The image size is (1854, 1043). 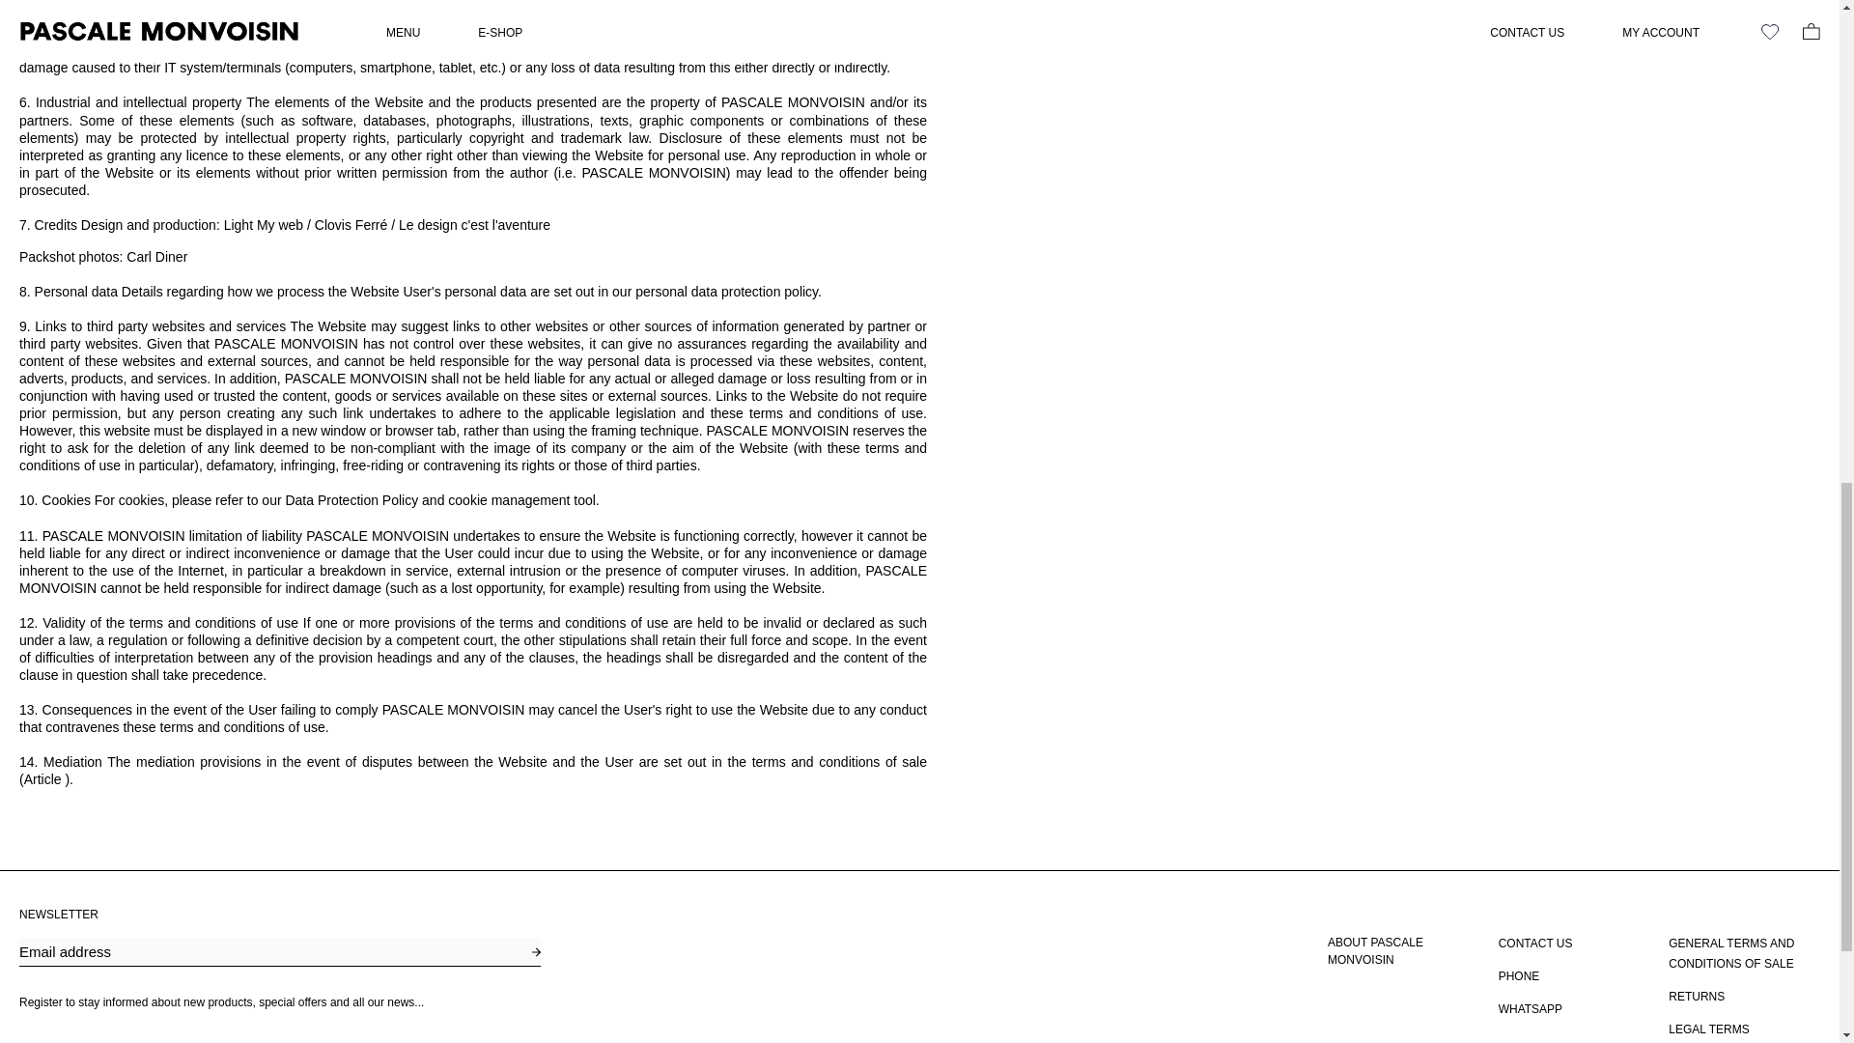 I want to click on CONTACT US, so click(x=1535, y=944).